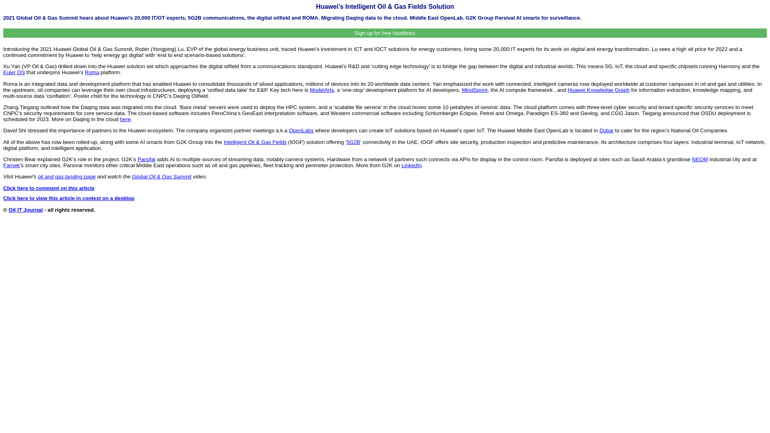 This screenshot has height=433, width=770. Describe the element at coordinates (301, 130) in the screenshot. I see `OpenLabs` at that location.